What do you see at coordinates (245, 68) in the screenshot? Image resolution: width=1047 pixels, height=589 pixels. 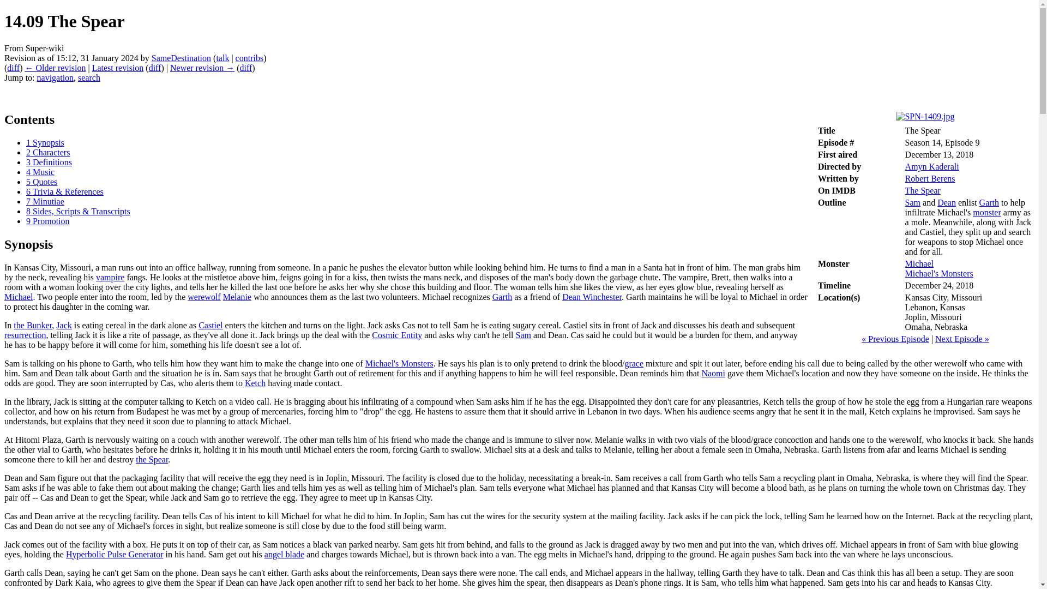 I see `diff` at bounding box center [245, 68].